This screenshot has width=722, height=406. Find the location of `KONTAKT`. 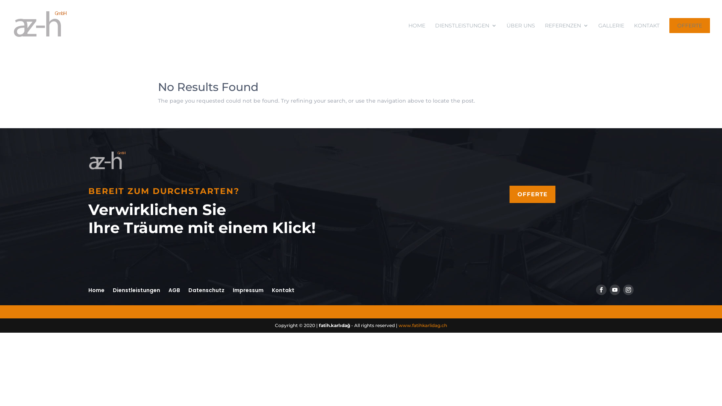

KONTAKT is located at coordinates (647, 37).